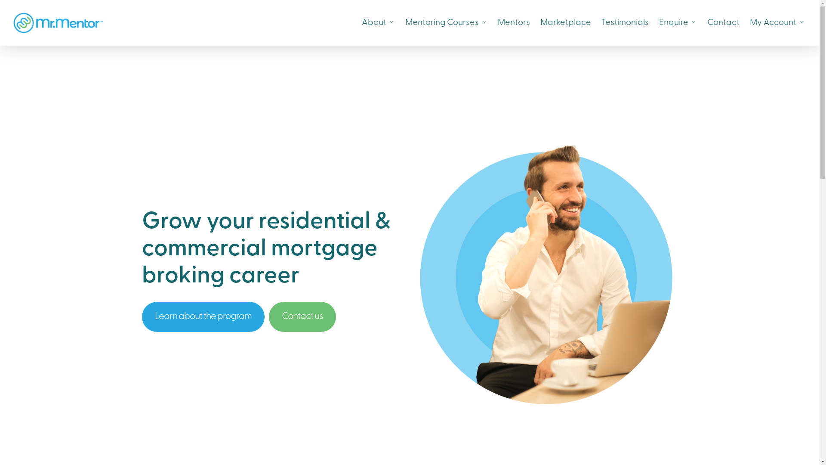 Image resolution: width=826 pixels, height=465 pixels. What do you see at coordinates (777, 23) in the screenshot?
I see `My Account` at bounding box center [777, 23].